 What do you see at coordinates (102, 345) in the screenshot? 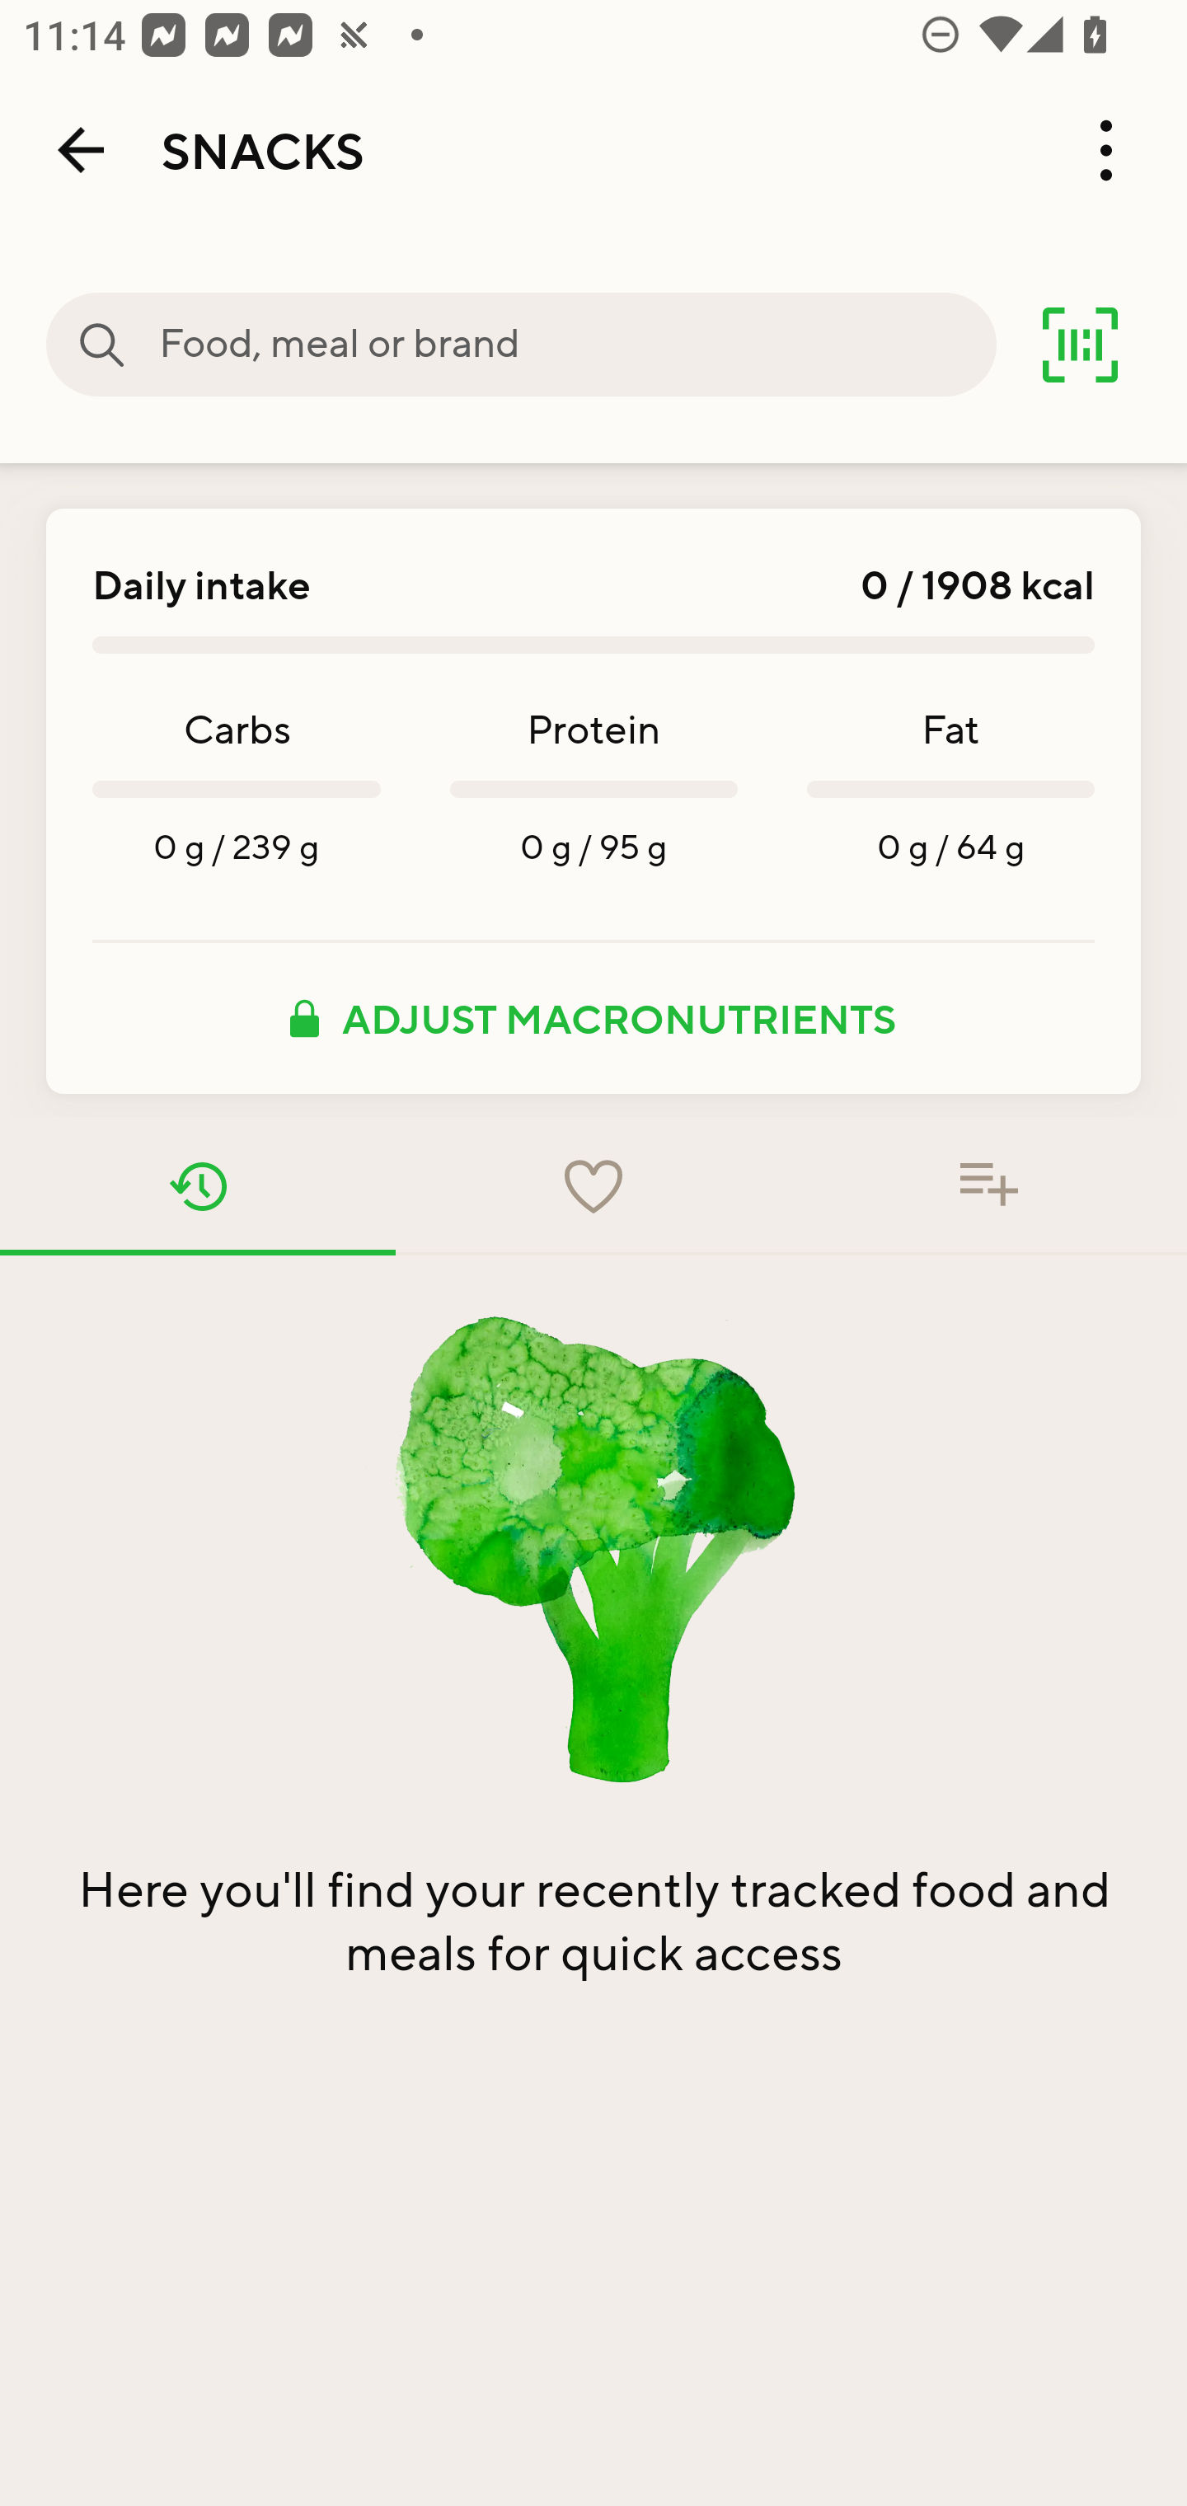
I see `Food, meal or brand` at bounding box center [102, 345].